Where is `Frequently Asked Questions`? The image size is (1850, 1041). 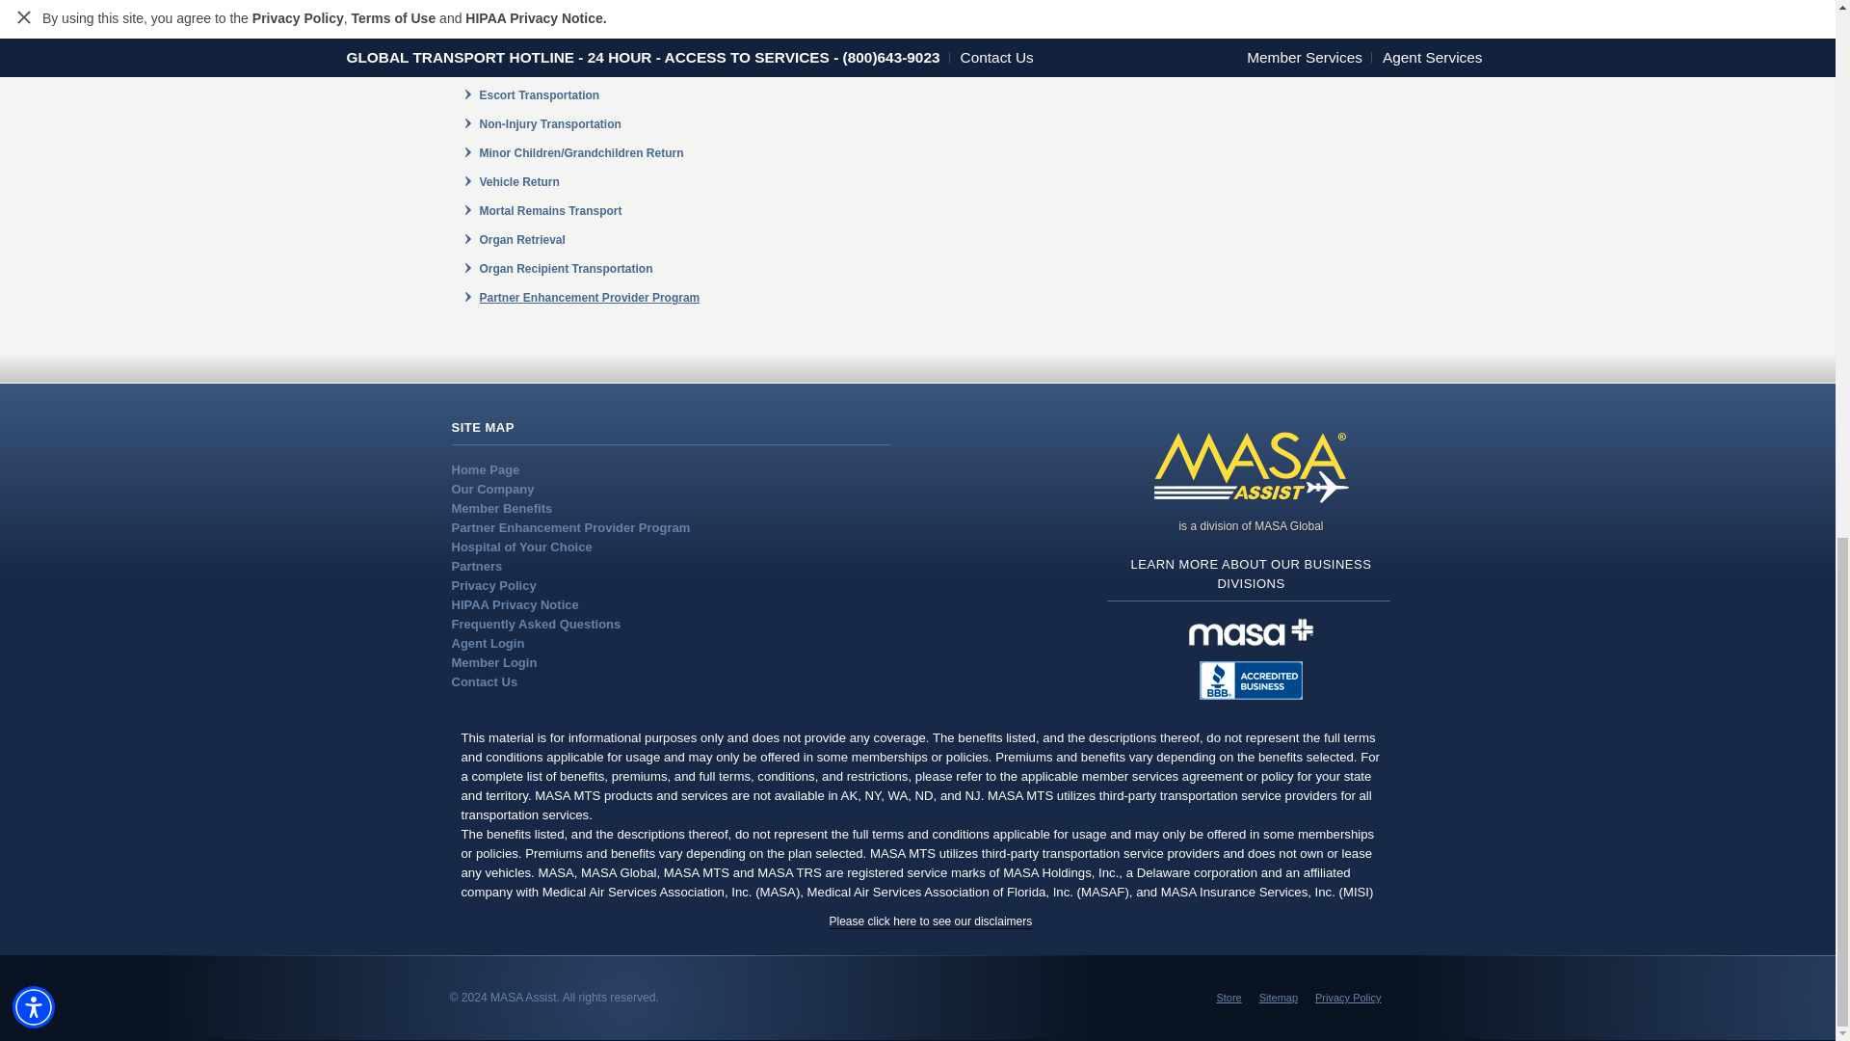 Frequently Asked Questions is located at coordinates (536, 624).